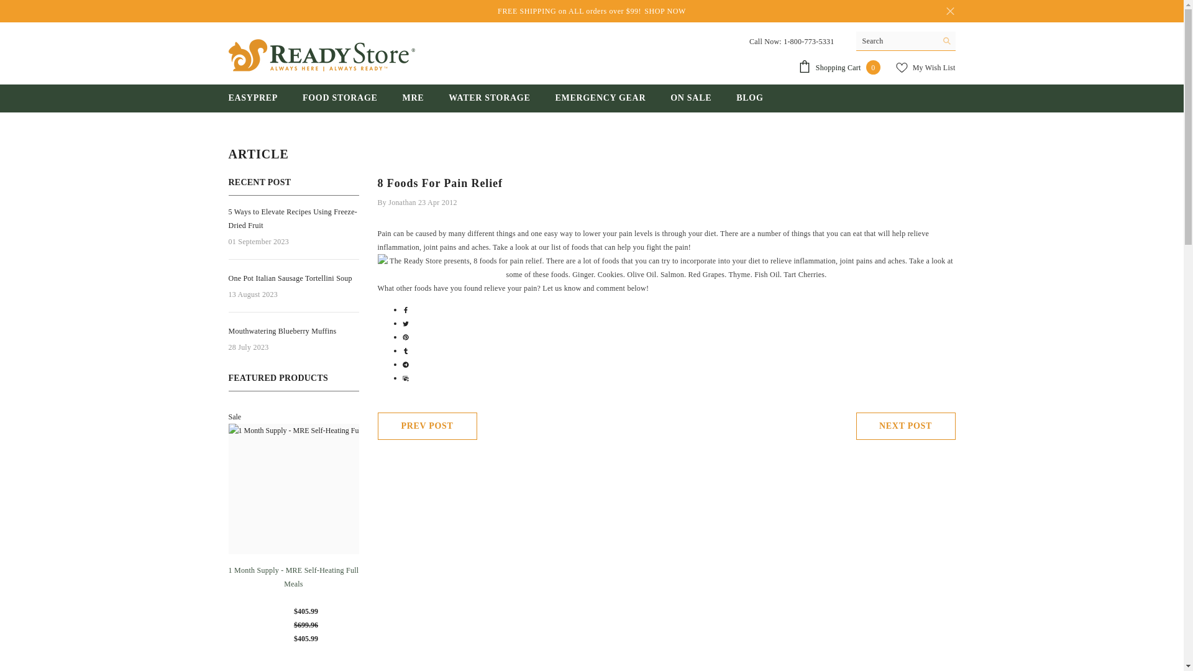  I want to click on Close, so click(949, 11).